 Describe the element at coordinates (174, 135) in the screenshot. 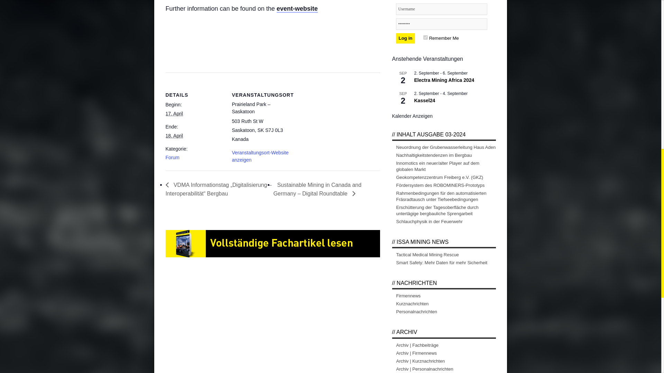

I see `2024-04-18` at that location.